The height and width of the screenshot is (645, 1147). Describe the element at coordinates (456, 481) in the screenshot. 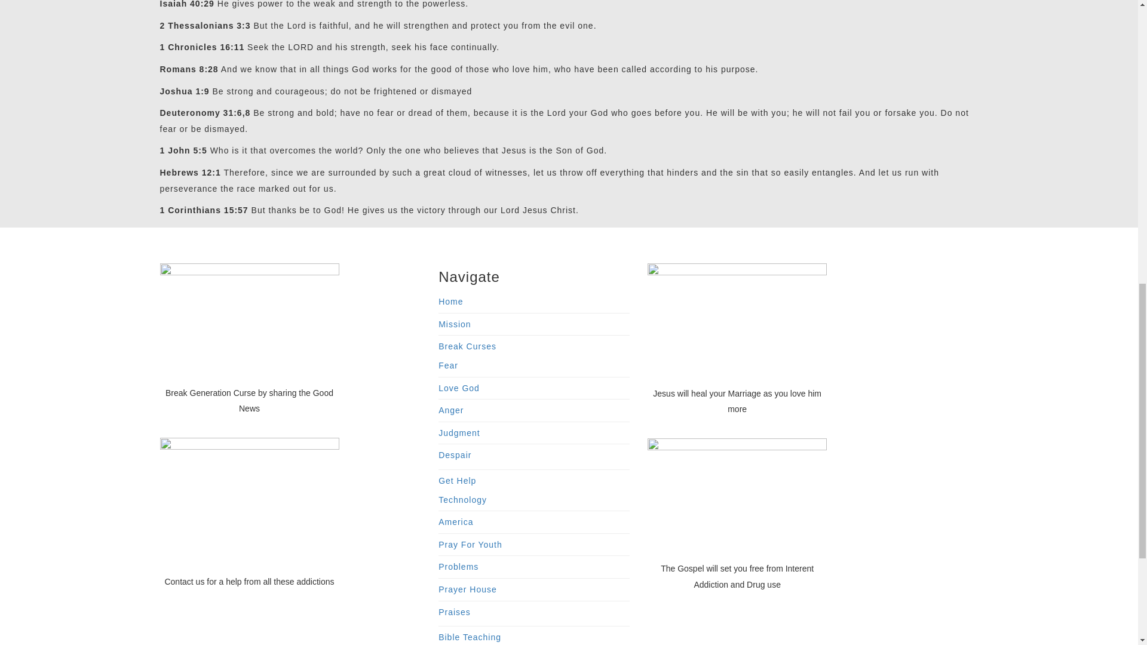

I see `Get Help` at that location.